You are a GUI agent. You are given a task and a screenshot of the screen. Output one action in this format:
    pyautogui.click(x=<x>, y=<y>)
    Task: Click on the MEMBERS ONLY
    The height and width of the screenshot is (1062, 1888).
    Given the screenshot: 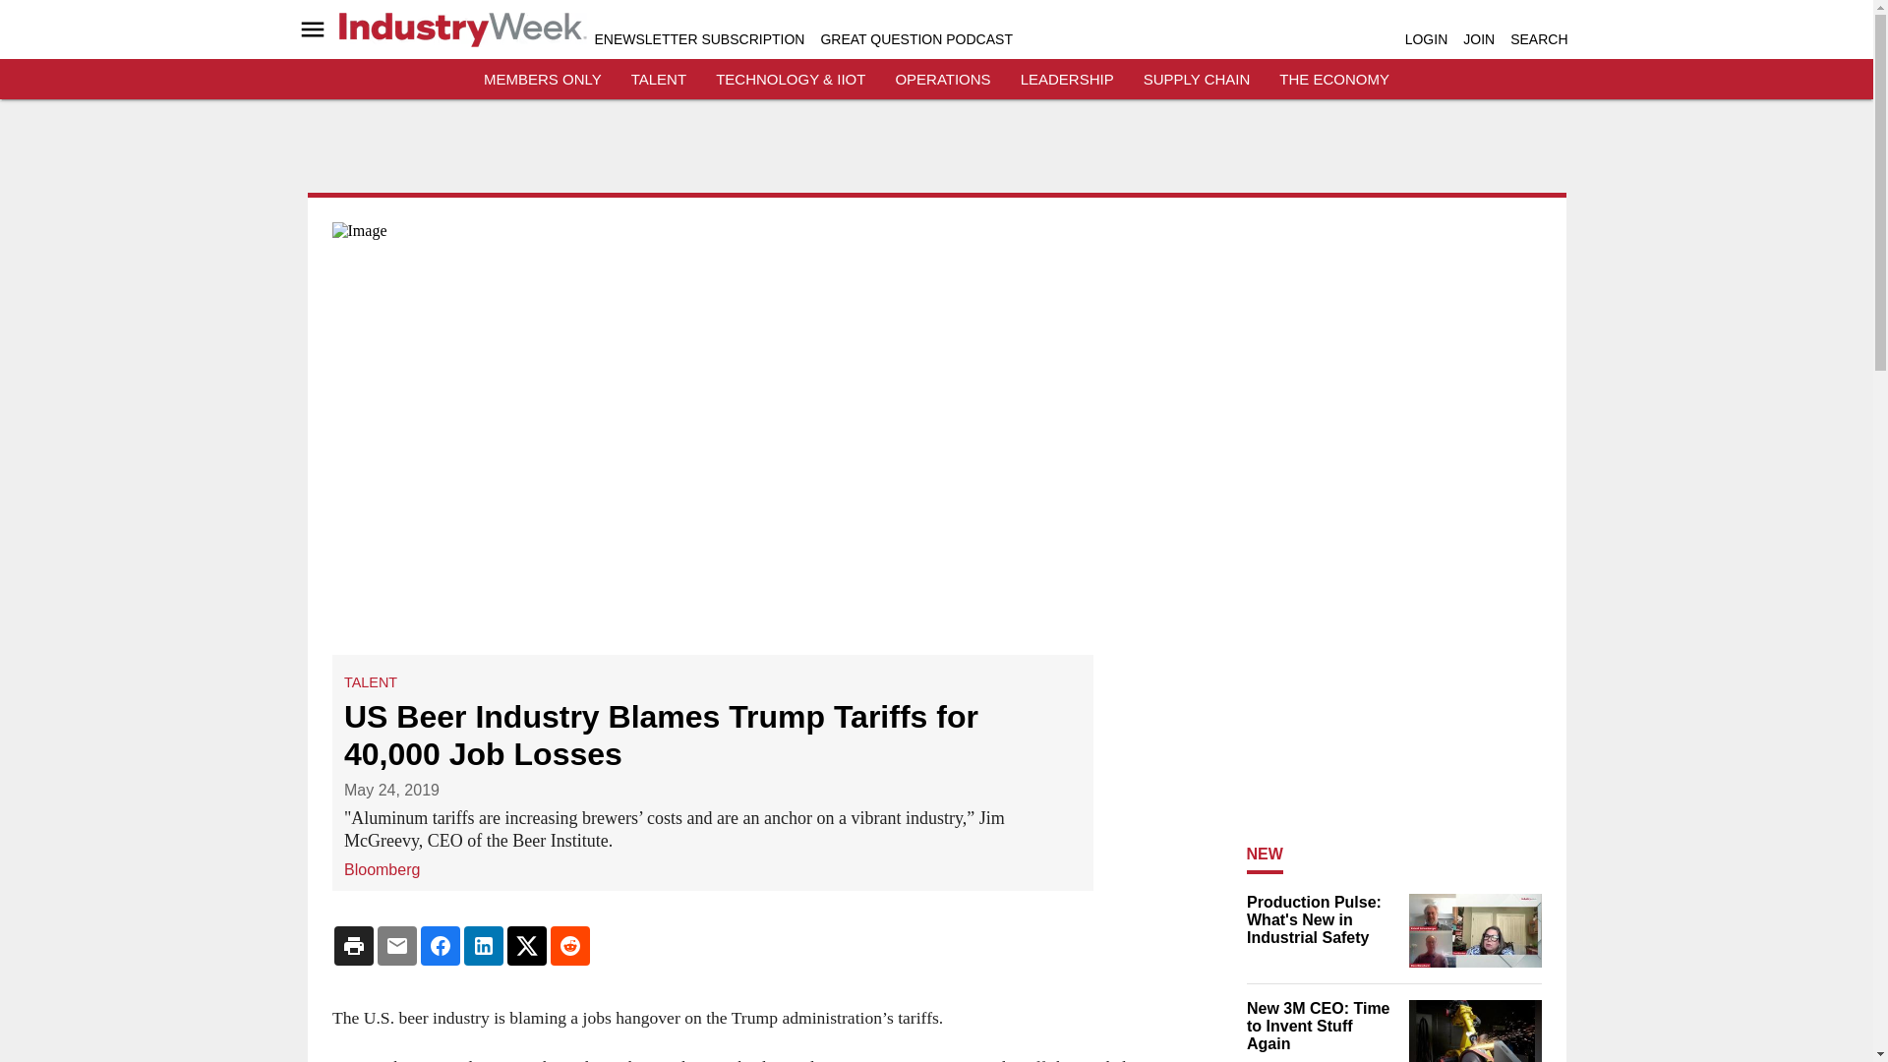 What is the action you would take?
    pyautogui.click(x=543, y=79)
    